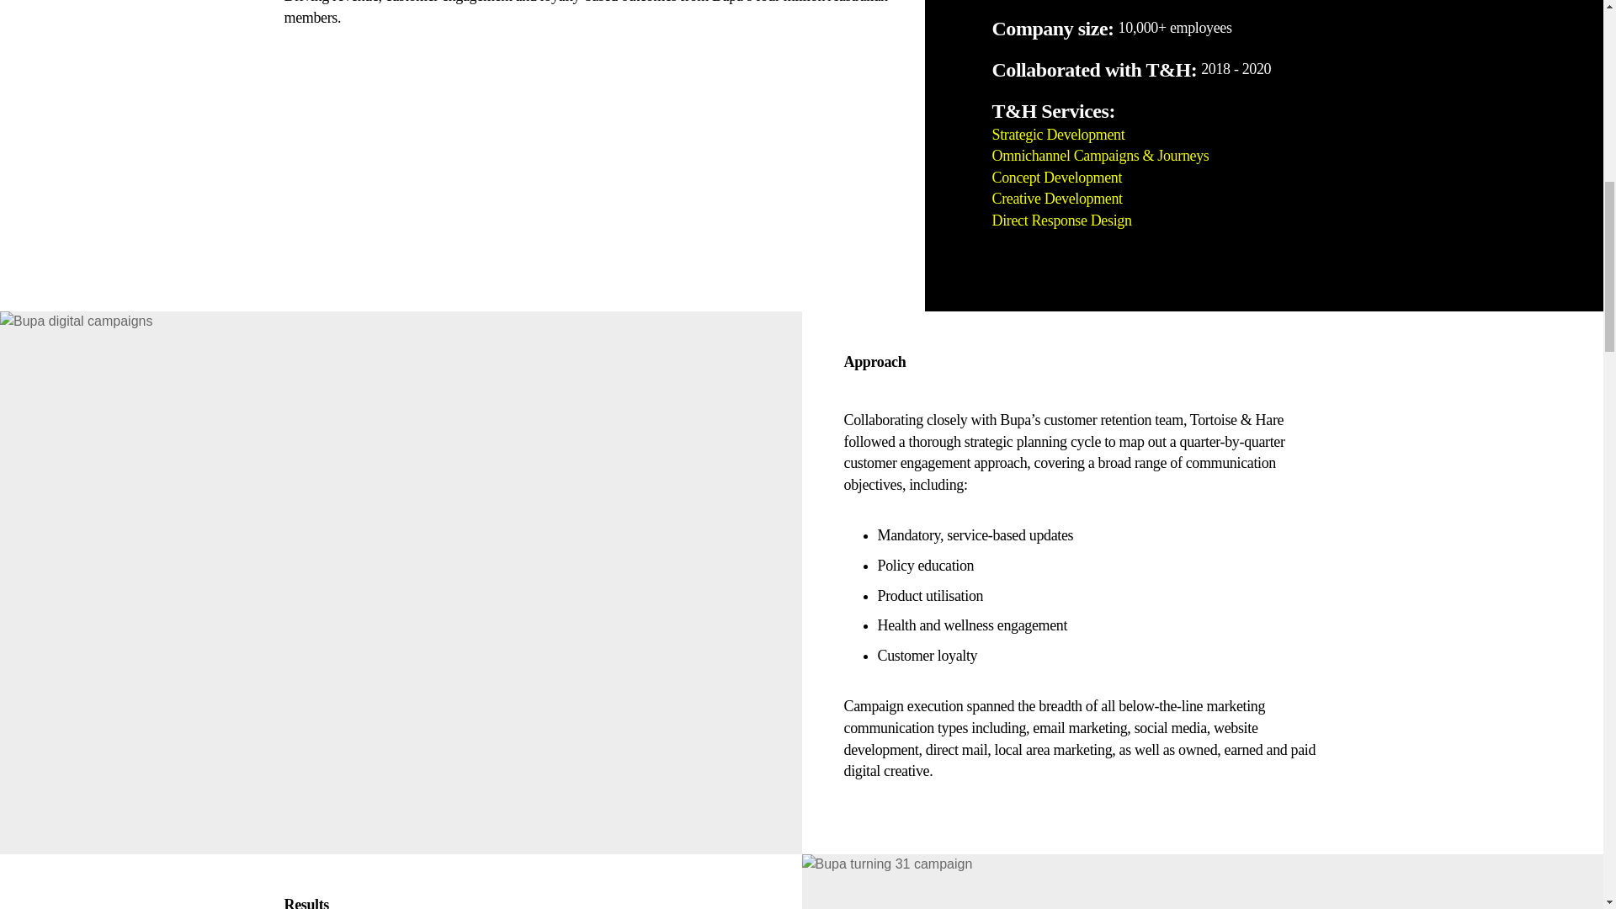 This screenshot has height=909, width=1616. What do you see at coordinates (1057, 177) in the screenshot?
I see `Concept Development` at bounding box center [1057, 177].